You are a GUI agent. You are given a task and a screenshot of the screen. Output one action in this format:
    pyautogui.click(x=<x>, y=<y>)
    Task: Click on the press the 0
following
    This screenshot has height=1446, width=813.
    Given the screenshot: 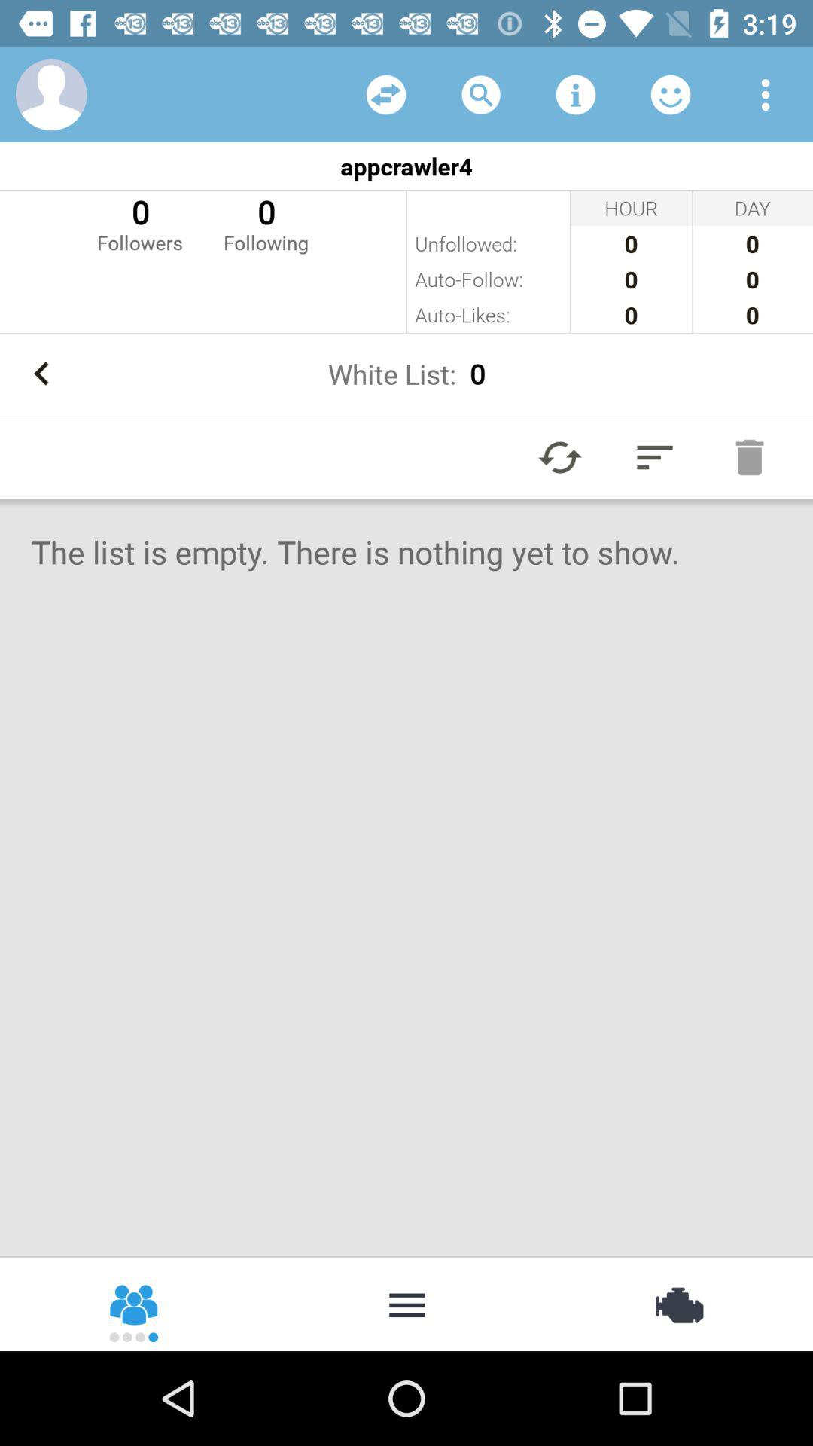 What is the action you would take?
    pyautogui.click(x=266, y=223)
    